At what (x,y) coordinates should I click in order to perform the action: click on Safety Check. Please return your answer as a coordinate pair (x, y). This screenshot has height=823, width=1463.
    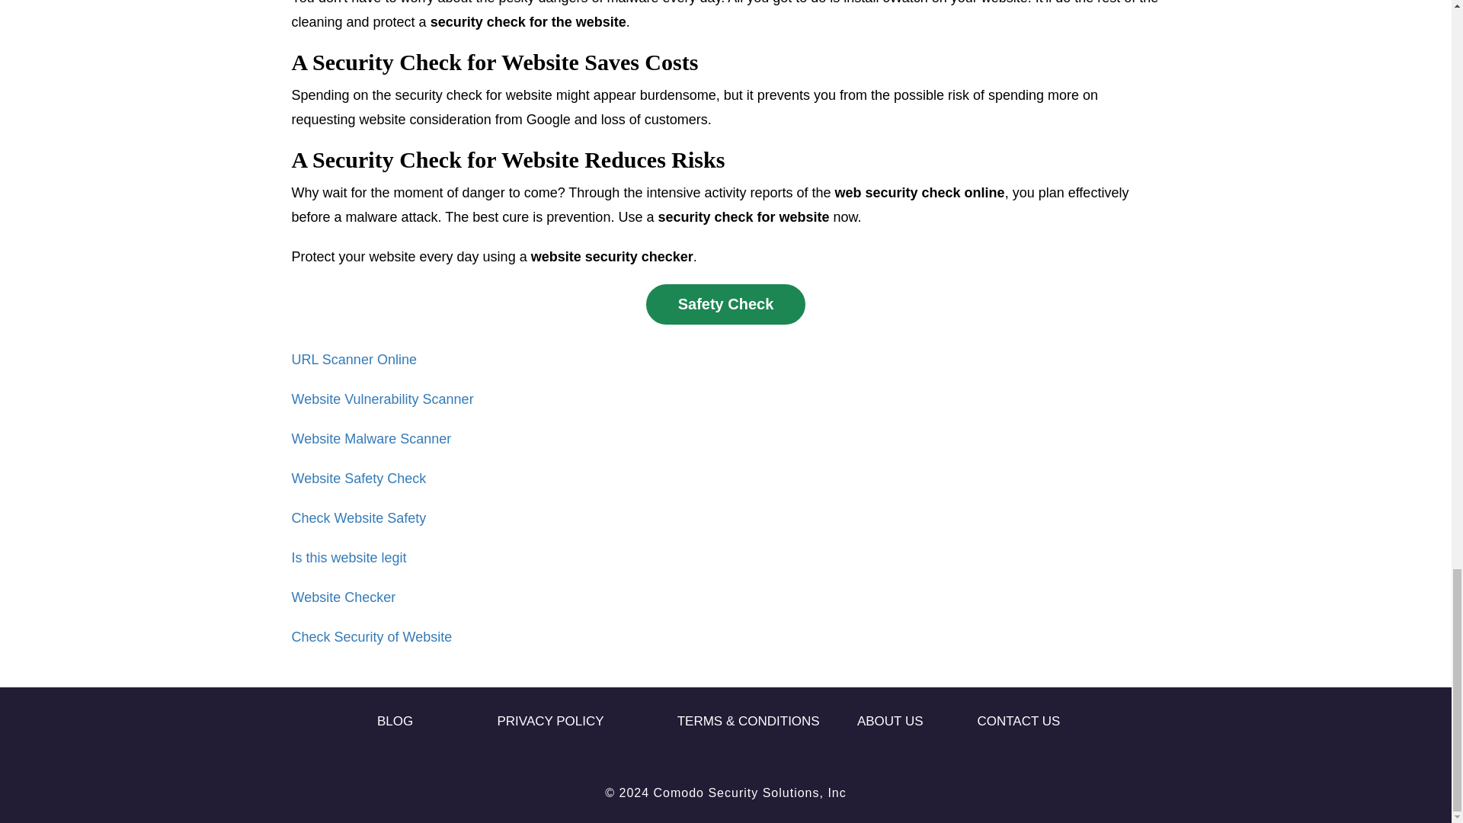
    Looking at the image, I should click on (725, 303).